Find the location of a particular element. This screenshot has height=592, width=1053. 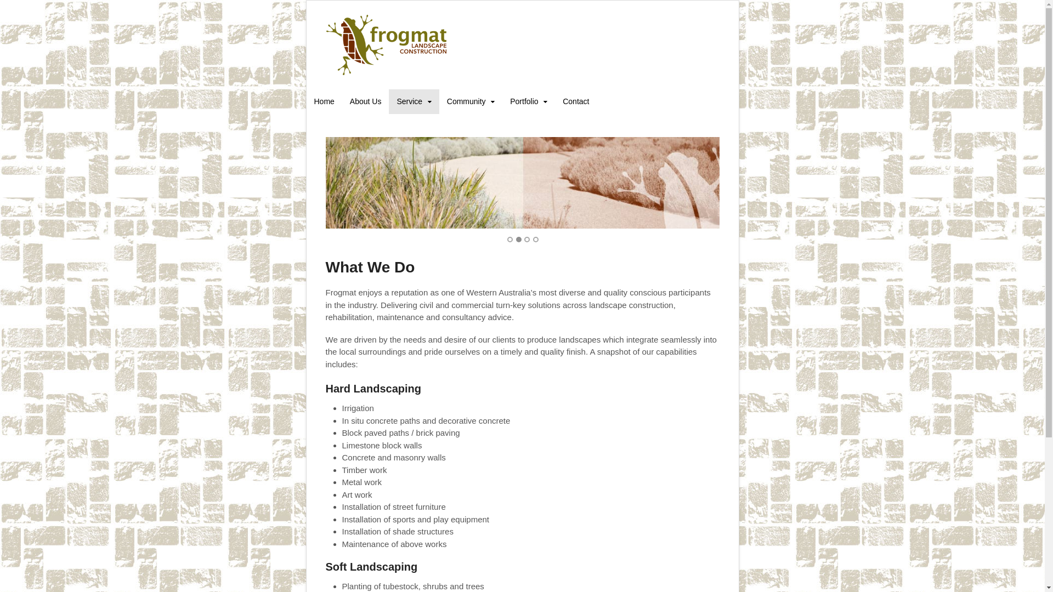

Community is located at coordinates (471, 102).